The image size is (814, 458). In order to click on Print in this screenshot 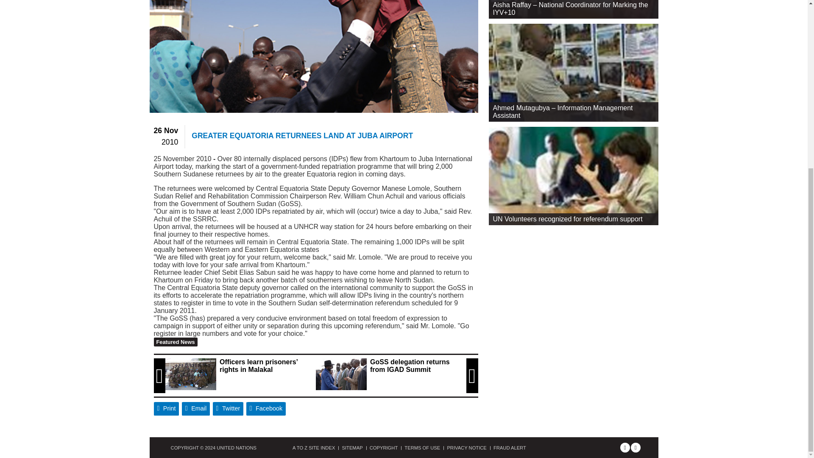, I will do `click(166, 409)`.